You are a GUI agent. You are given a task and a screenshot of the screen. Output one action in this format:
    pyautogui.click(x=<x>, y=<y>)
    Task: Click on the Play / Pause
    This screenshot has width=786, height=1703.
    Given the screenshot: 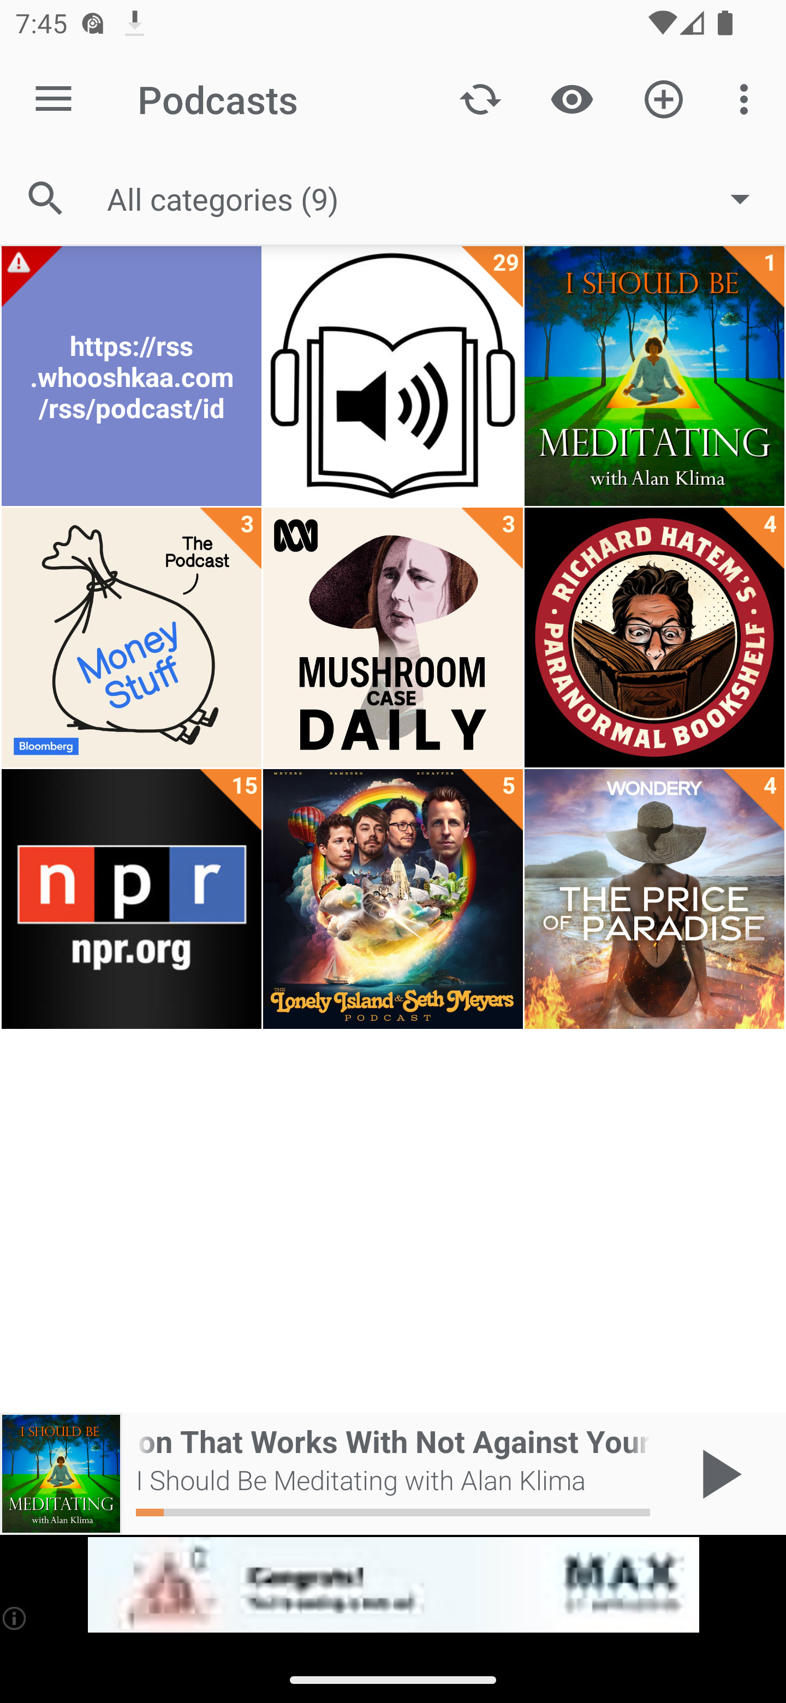 What is the action you would take?
    pyautogui.click(x=717, y=1474)
    